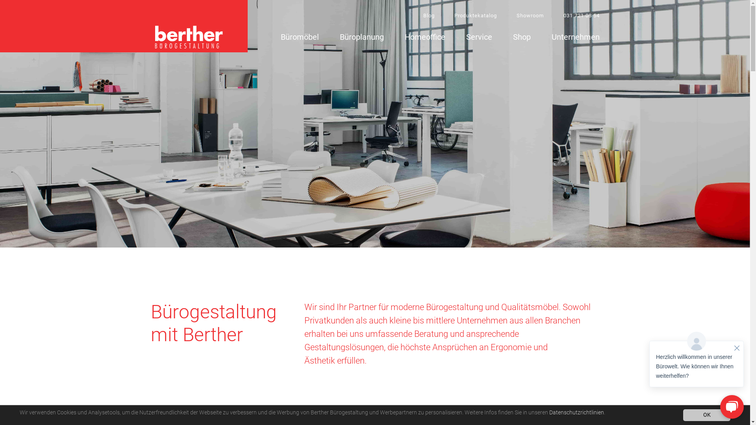 This screenshot has height=425, width=756. Describe the element at coordinates (479, 39) in the screenshot. I see `Service` at that location.